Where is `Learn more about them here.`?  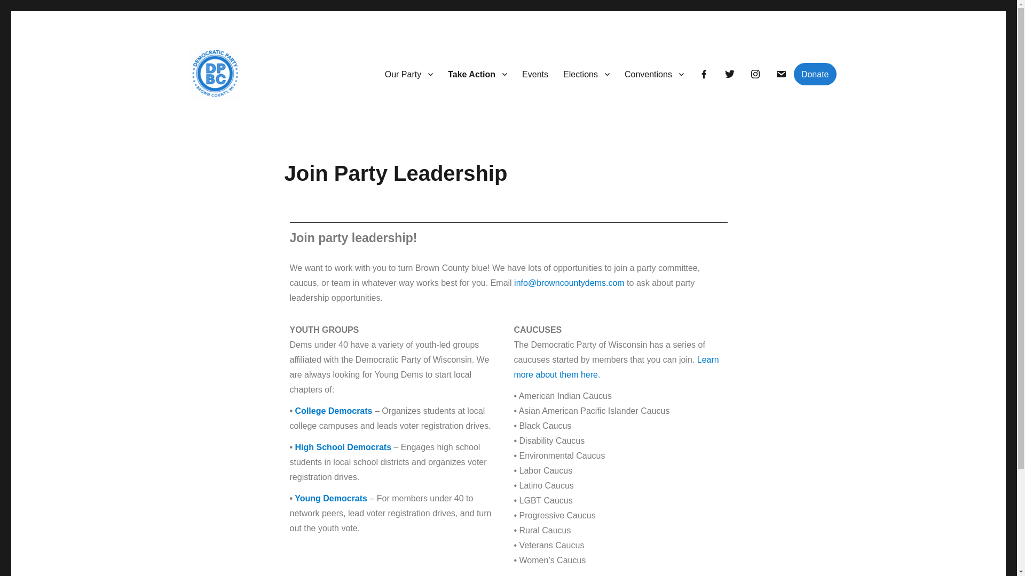 Learn more about them here. is located at coordinates (616, 367).